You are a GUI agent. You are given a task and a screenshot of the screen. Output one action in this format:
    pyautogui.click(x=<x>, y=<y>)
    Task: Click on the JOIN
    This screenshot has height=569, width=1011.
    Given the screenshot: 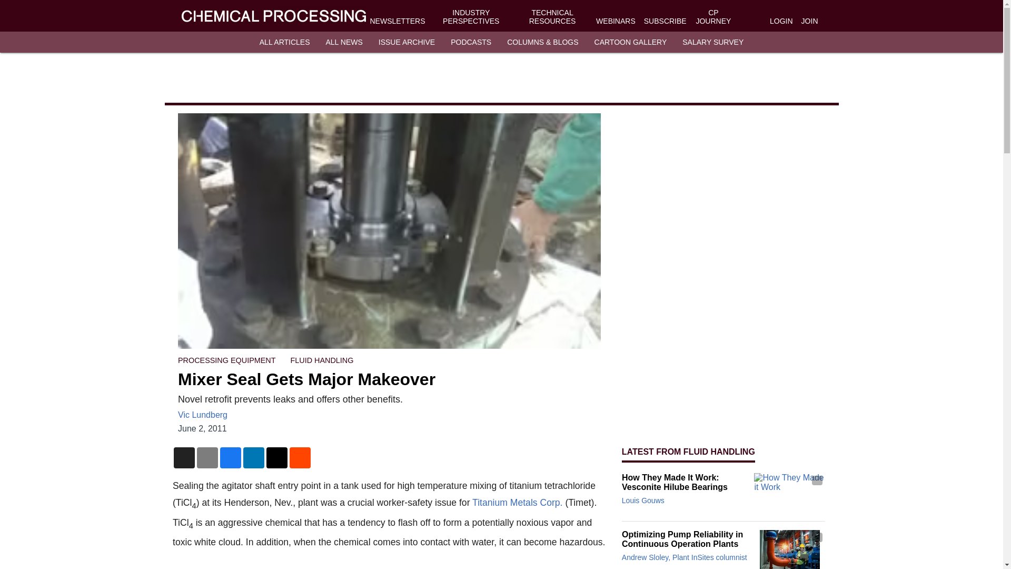 What is the action you would take?
    pyautogui.click(x=810, y=21)
    